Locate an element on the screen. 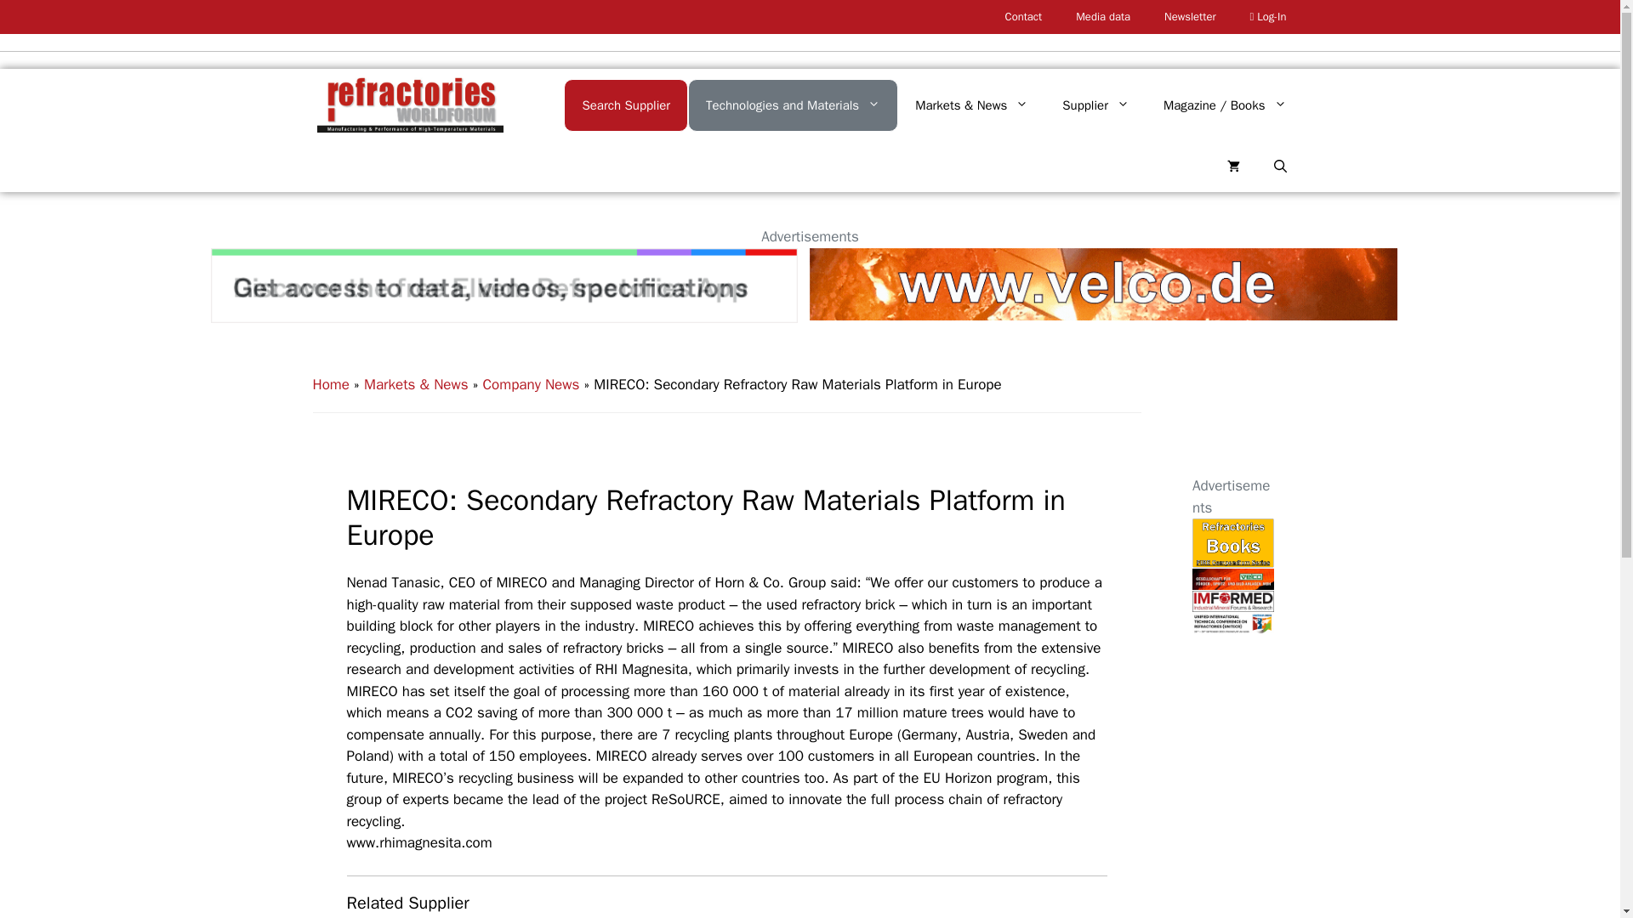 This screenshot has height=918, width=1633. Technologies and Materials is located at coordinates (793, 104).